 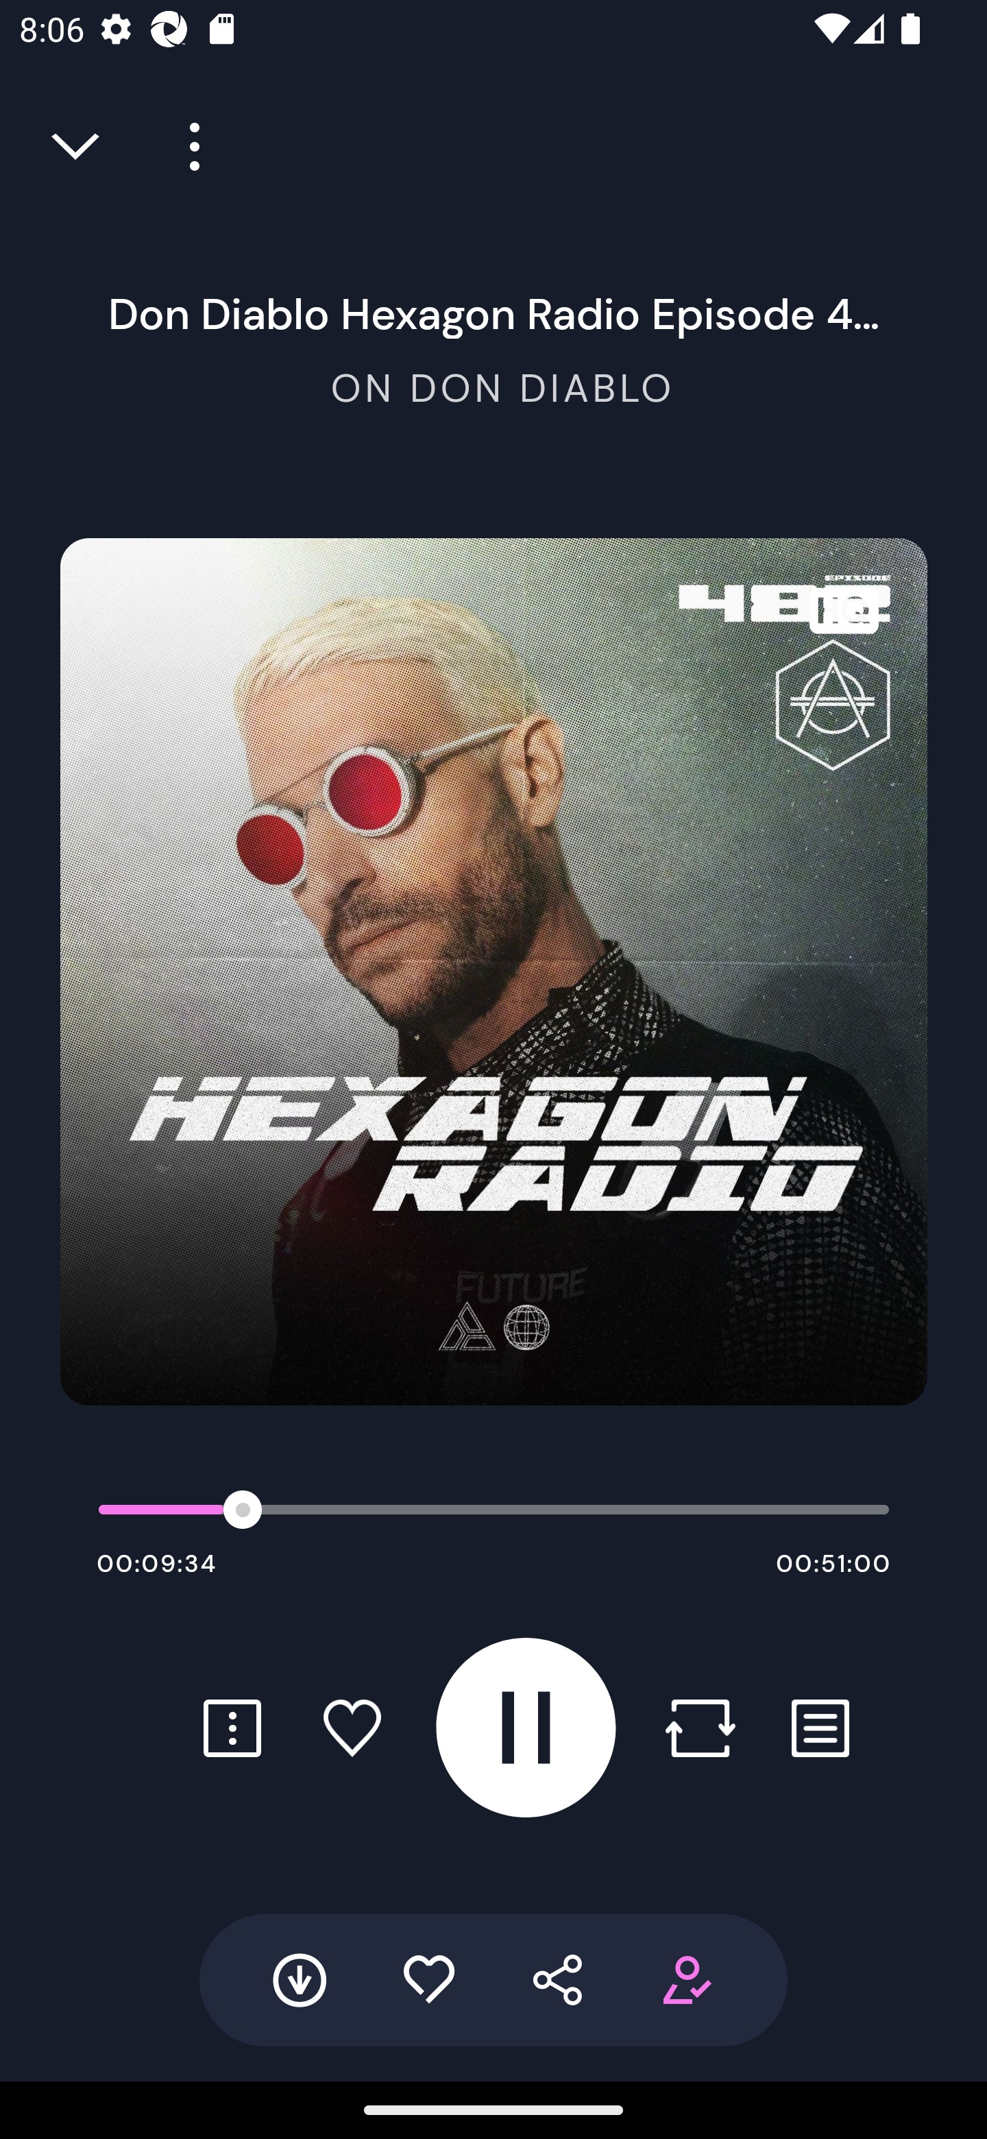 What do you see at coordinates (185, 147) in the screenshot?
I see `Player more options button` at bounding box center [185, 147].